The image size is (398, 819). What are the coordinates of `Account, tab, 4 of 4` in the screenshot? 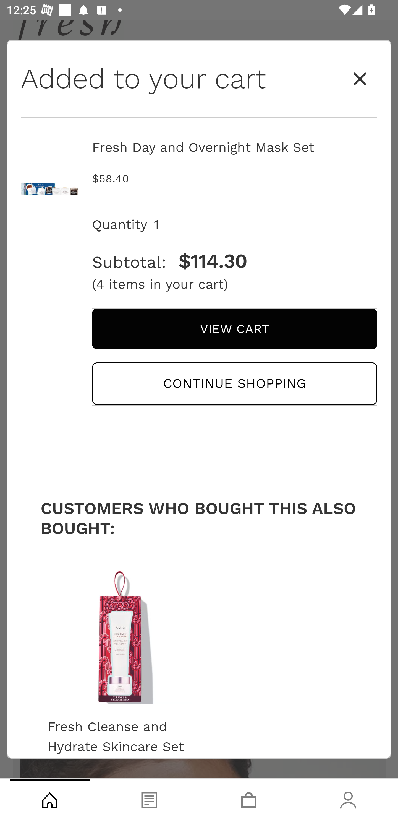 It's located at (348, 799).